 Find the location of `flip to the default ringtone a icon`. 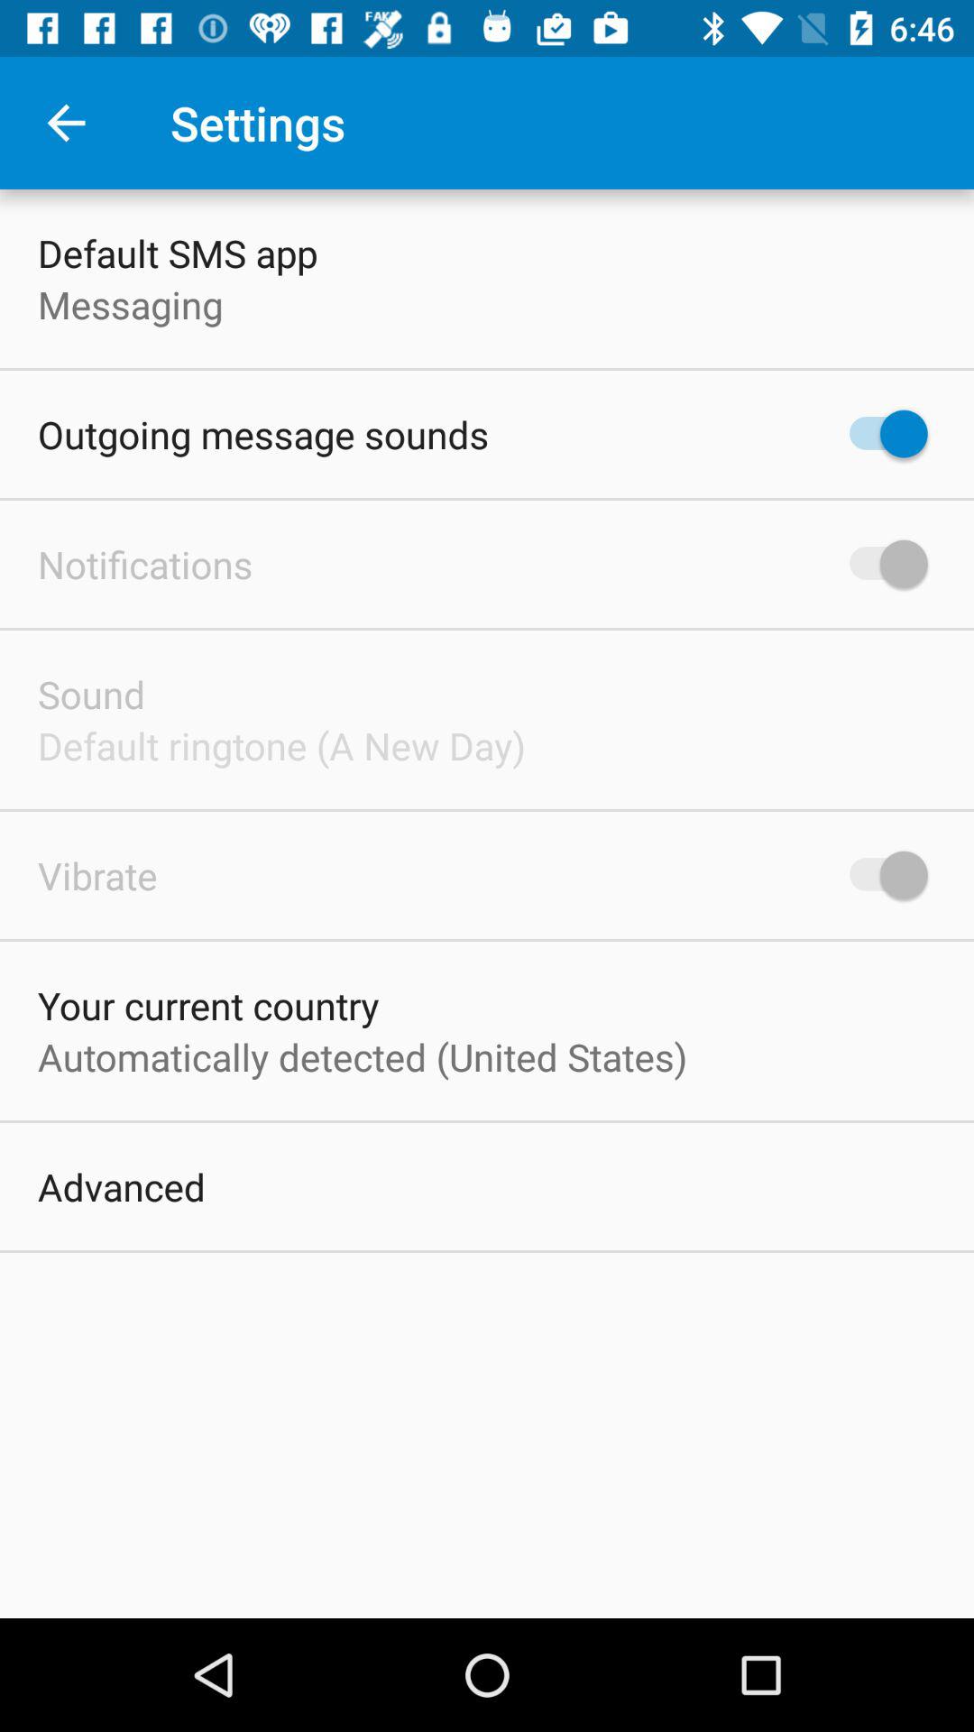

flip to the default ringtone a icon is located at coordinates (281, 745).